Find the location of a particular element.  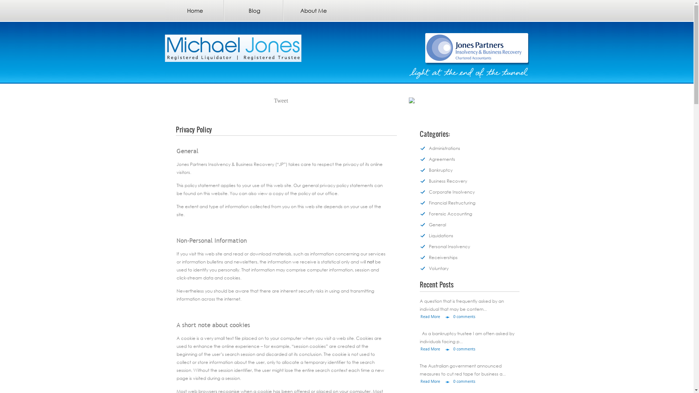

Home is located at coordinates (194, 11).